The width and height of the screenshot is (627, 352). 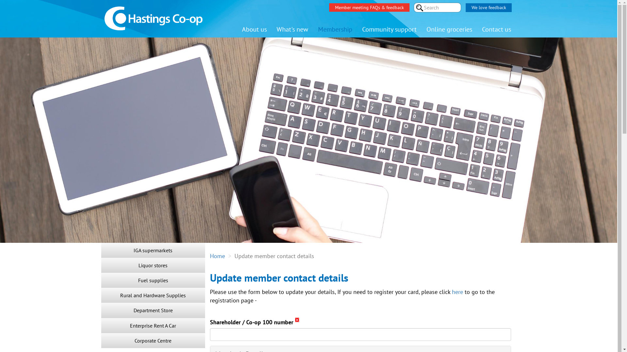 I want to click on What's new, so click(x=293, y=29).